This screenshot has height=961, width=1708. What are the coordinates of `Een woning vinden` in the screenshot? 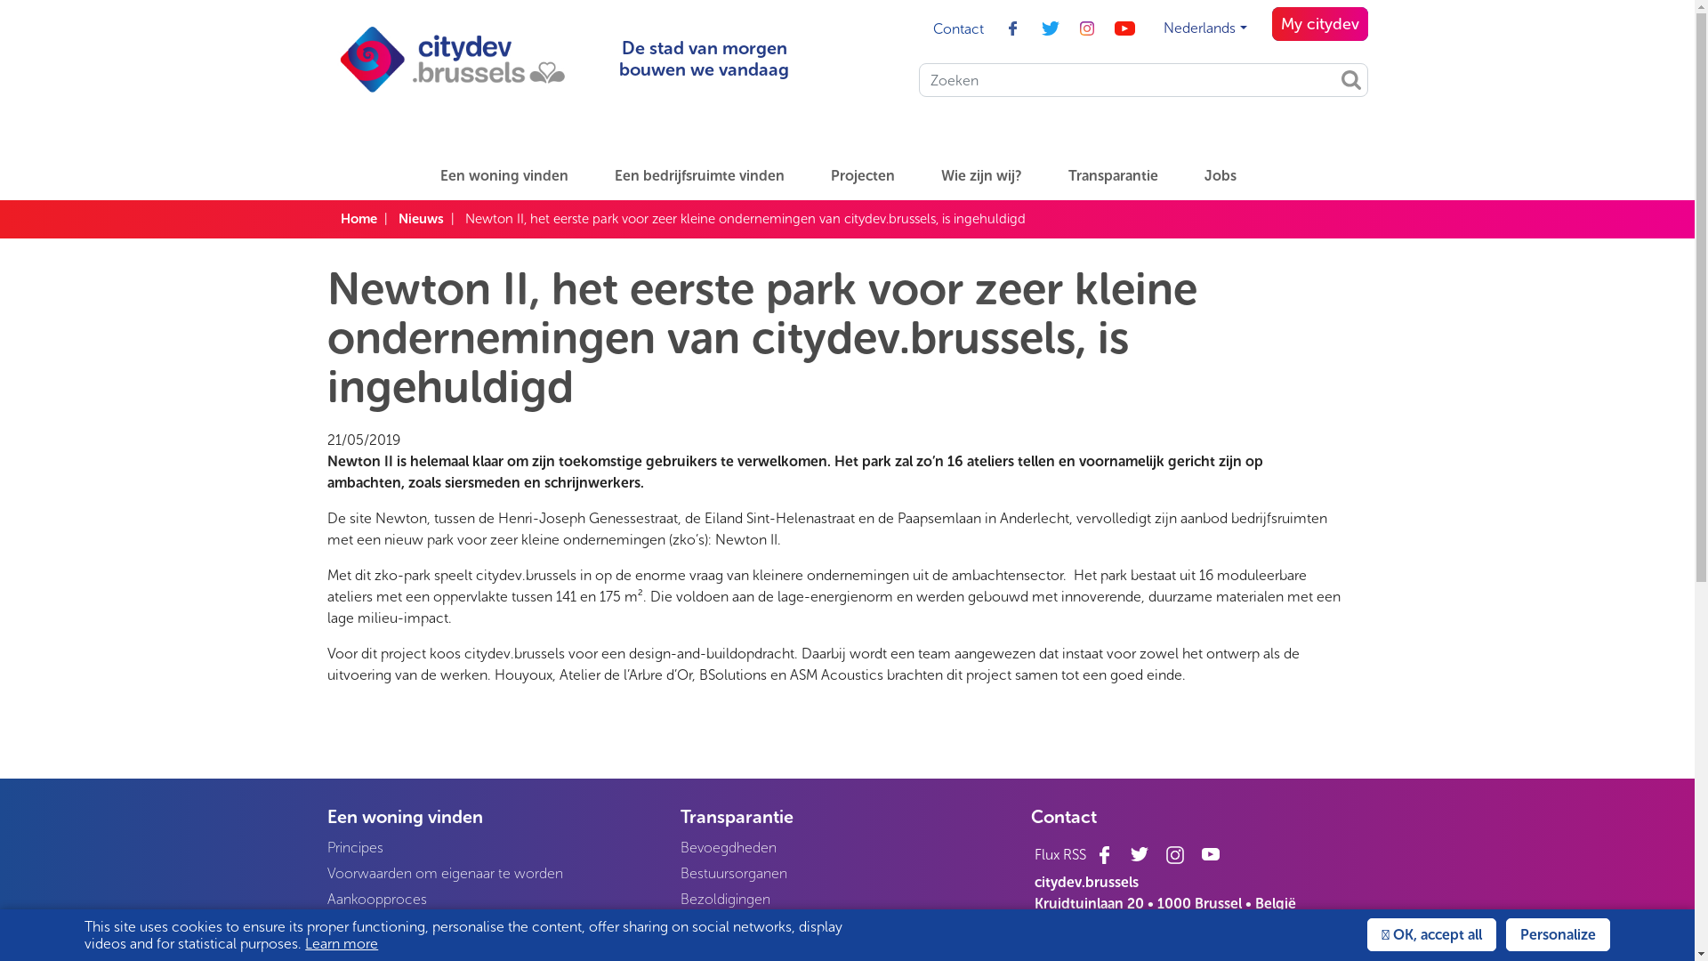 It's located at (491, 815).